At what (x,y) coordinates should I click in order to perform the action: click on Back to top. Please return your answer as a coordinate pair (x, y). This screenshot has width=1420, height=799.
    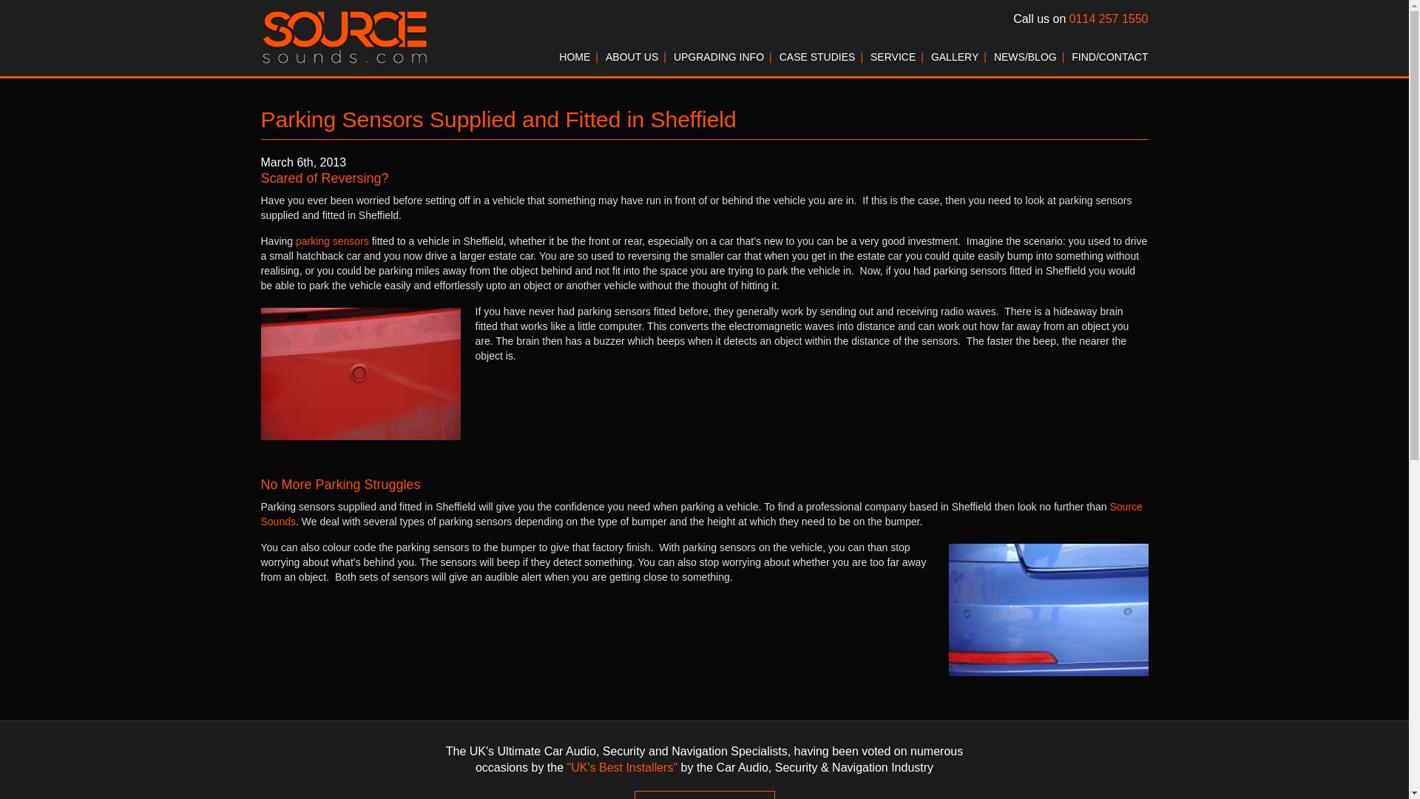
    Looking at the image, I should click on (1353, 743).